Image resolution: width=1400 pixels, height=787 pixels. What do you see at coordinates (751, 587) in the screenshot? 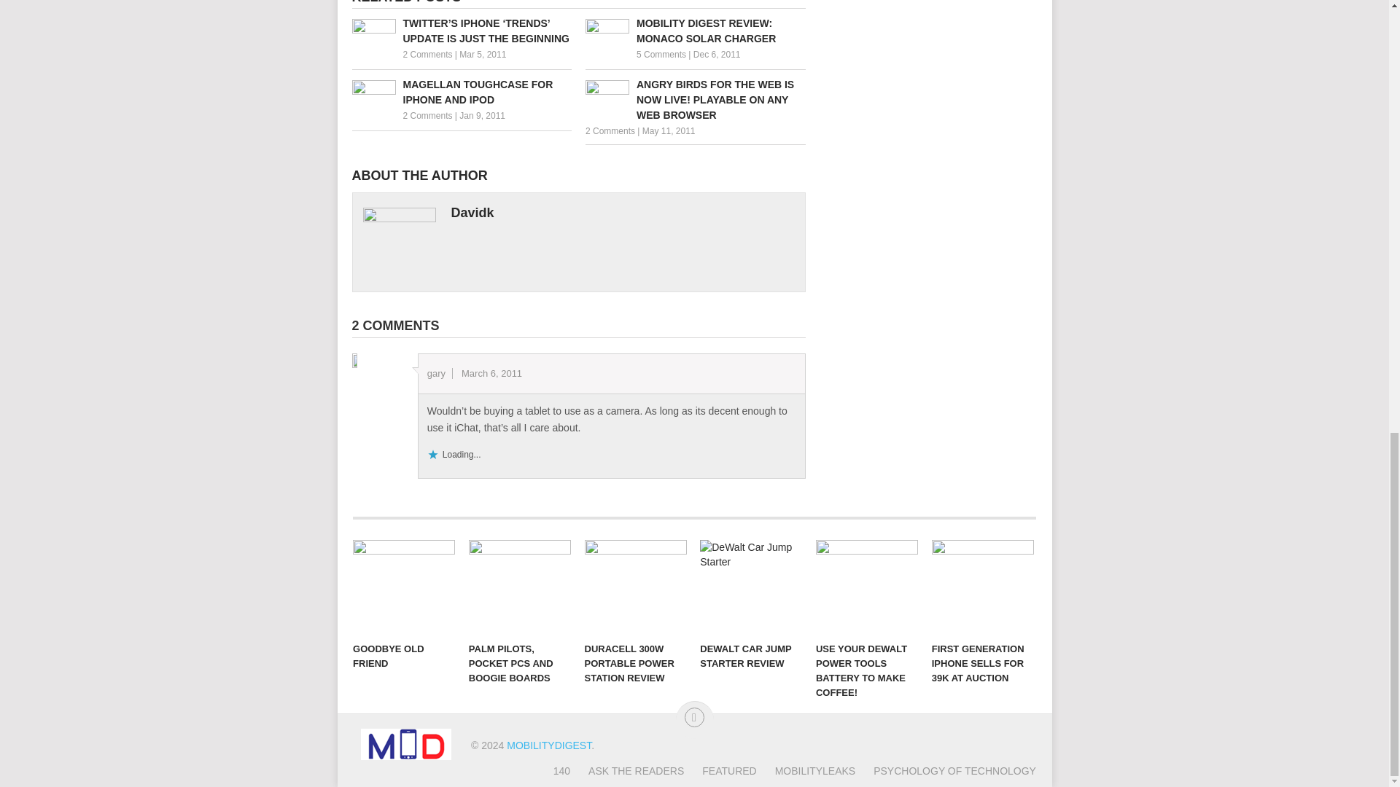
I see `DEWALT CAR JUMP STARTER REVIEW` at bounding box center [751, 587].